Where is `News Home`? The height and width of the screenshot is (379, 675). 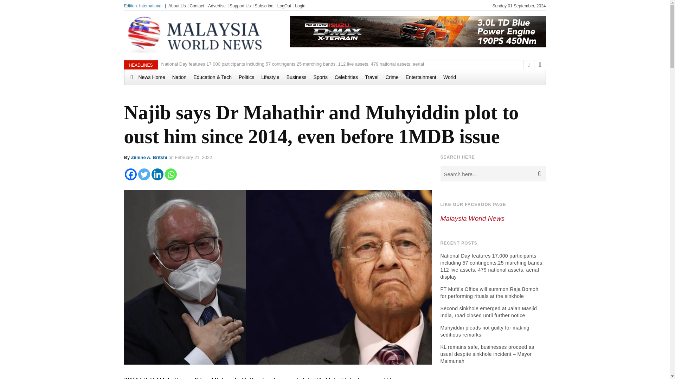 News Home is located at coordinates (148, 77).